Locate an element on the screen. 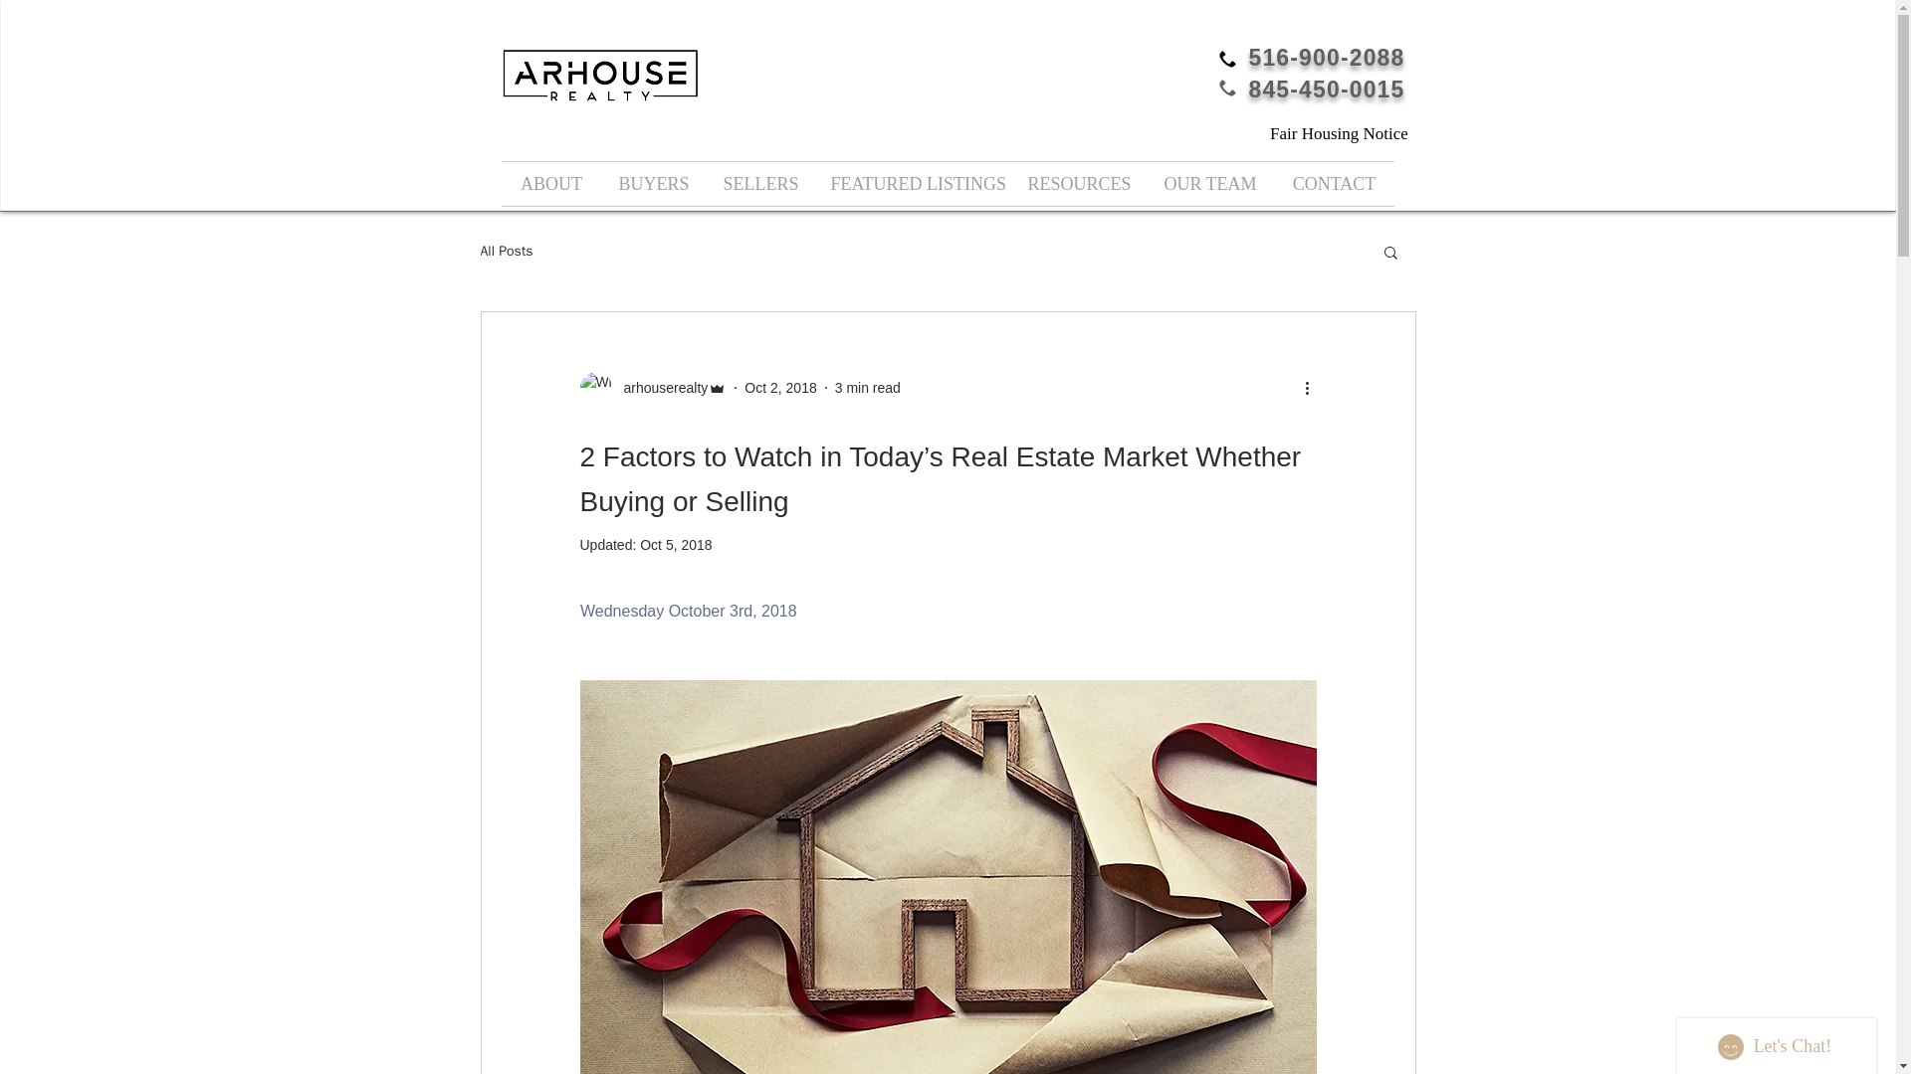 The height and width of the screenshot is (1074, 1911). OUR TEAM is located at coordinates (1210, 184).